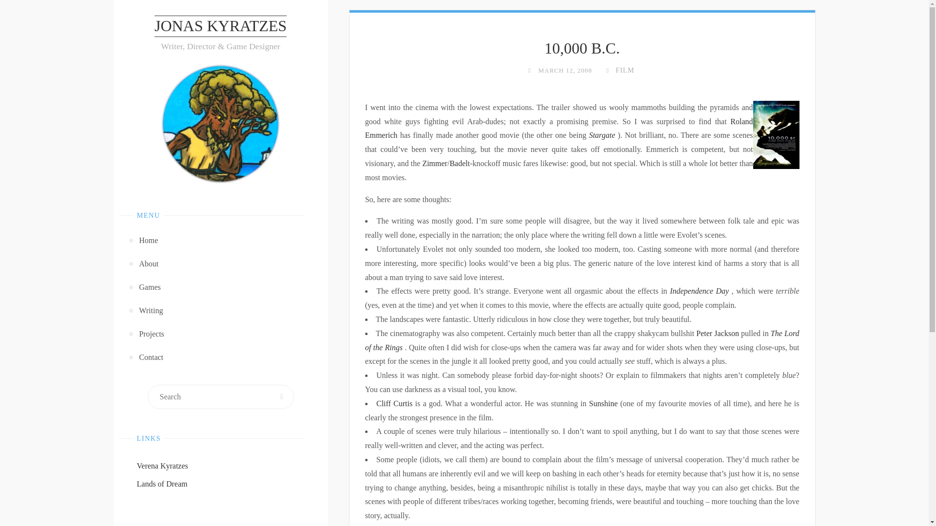 This screenshot has width=936, height=526. Describe the element at coordinates (221, 264) in the screenshot. I see `About` at that location.